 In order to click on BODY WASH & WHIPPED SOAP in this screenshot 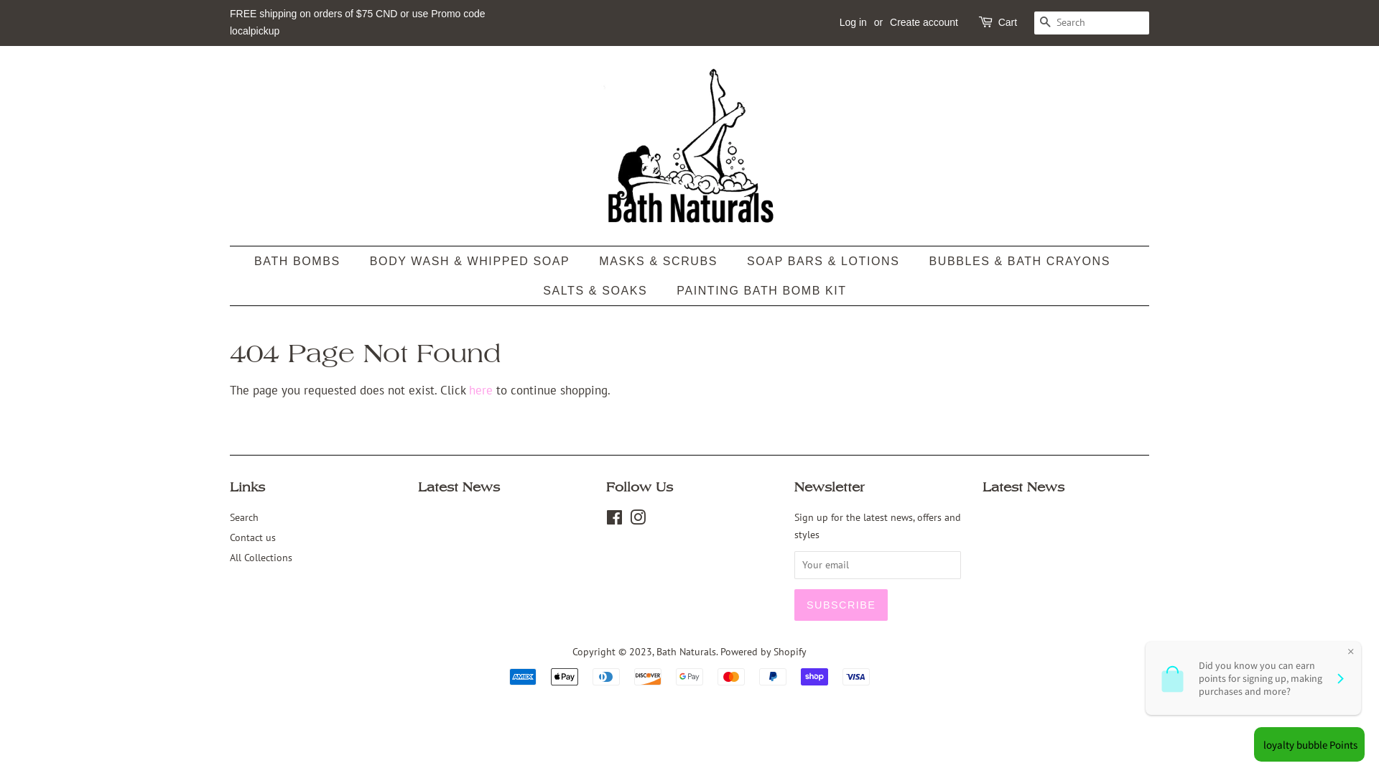, I will do `click(471, 262)`.